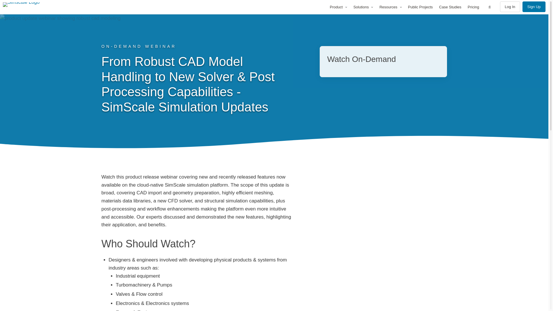 Image resolution: width=553 pixels, height=311 pixels. I want to click on Solutions, so click(363, 7).